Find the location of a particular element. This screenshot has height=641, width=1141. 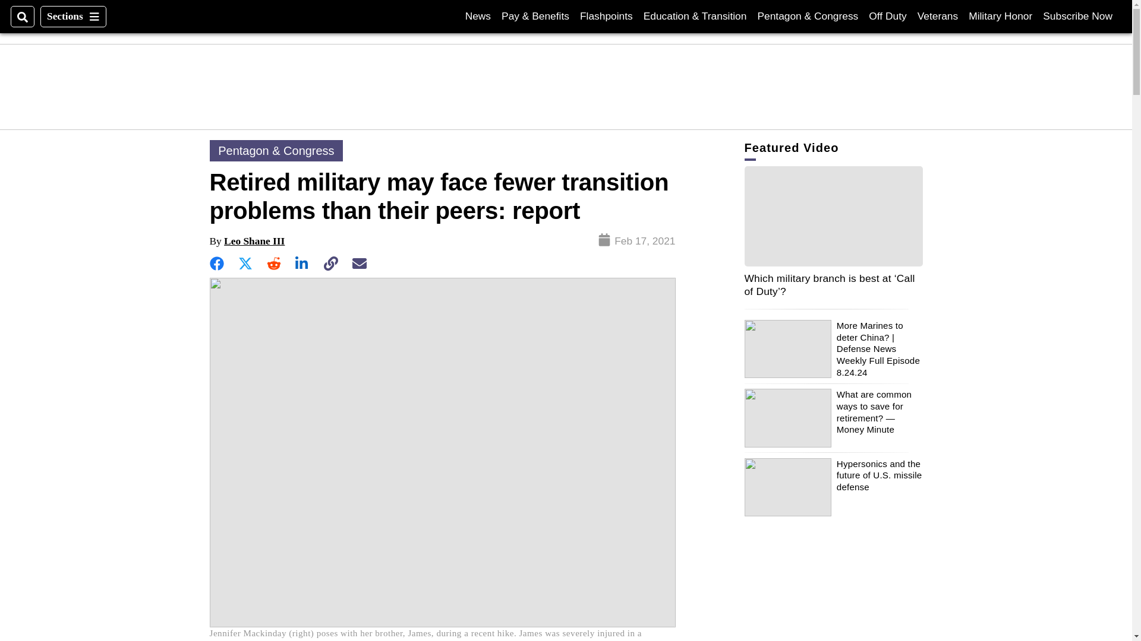

Sections is located at coordinates (73, 17).